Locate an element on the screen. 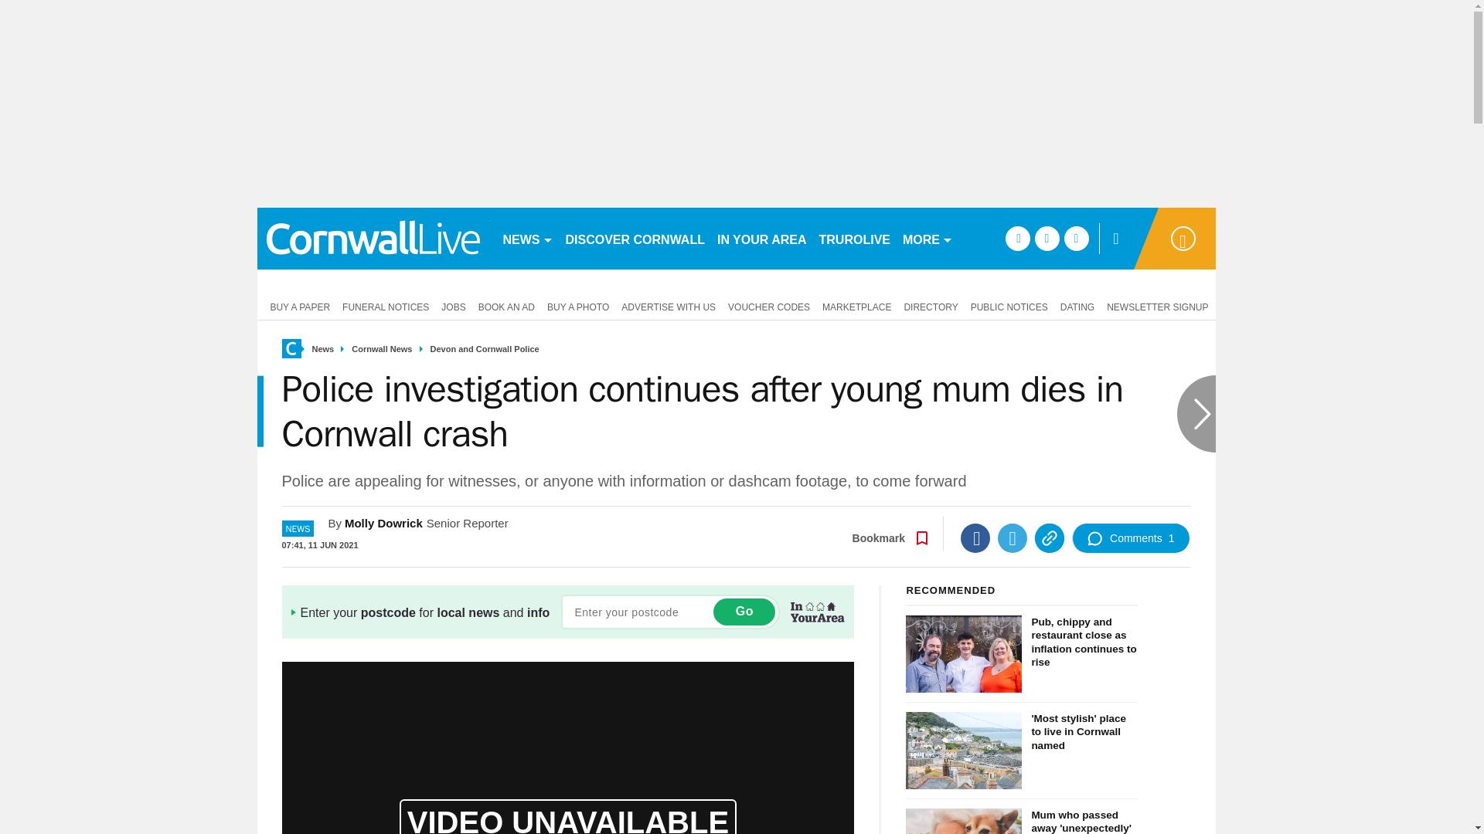 The image size is (1484, 834). Twitter is located at coordinates (1012, 538).